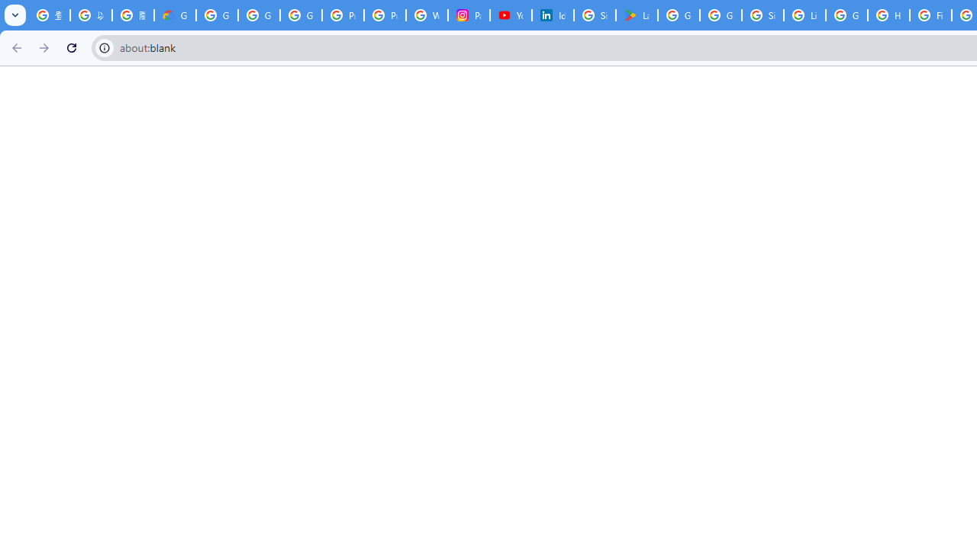 The image size is (977, 549). I want to click on YouTube Culture & Trends - On The Rise: Handcam Videos, so click(511, 15).